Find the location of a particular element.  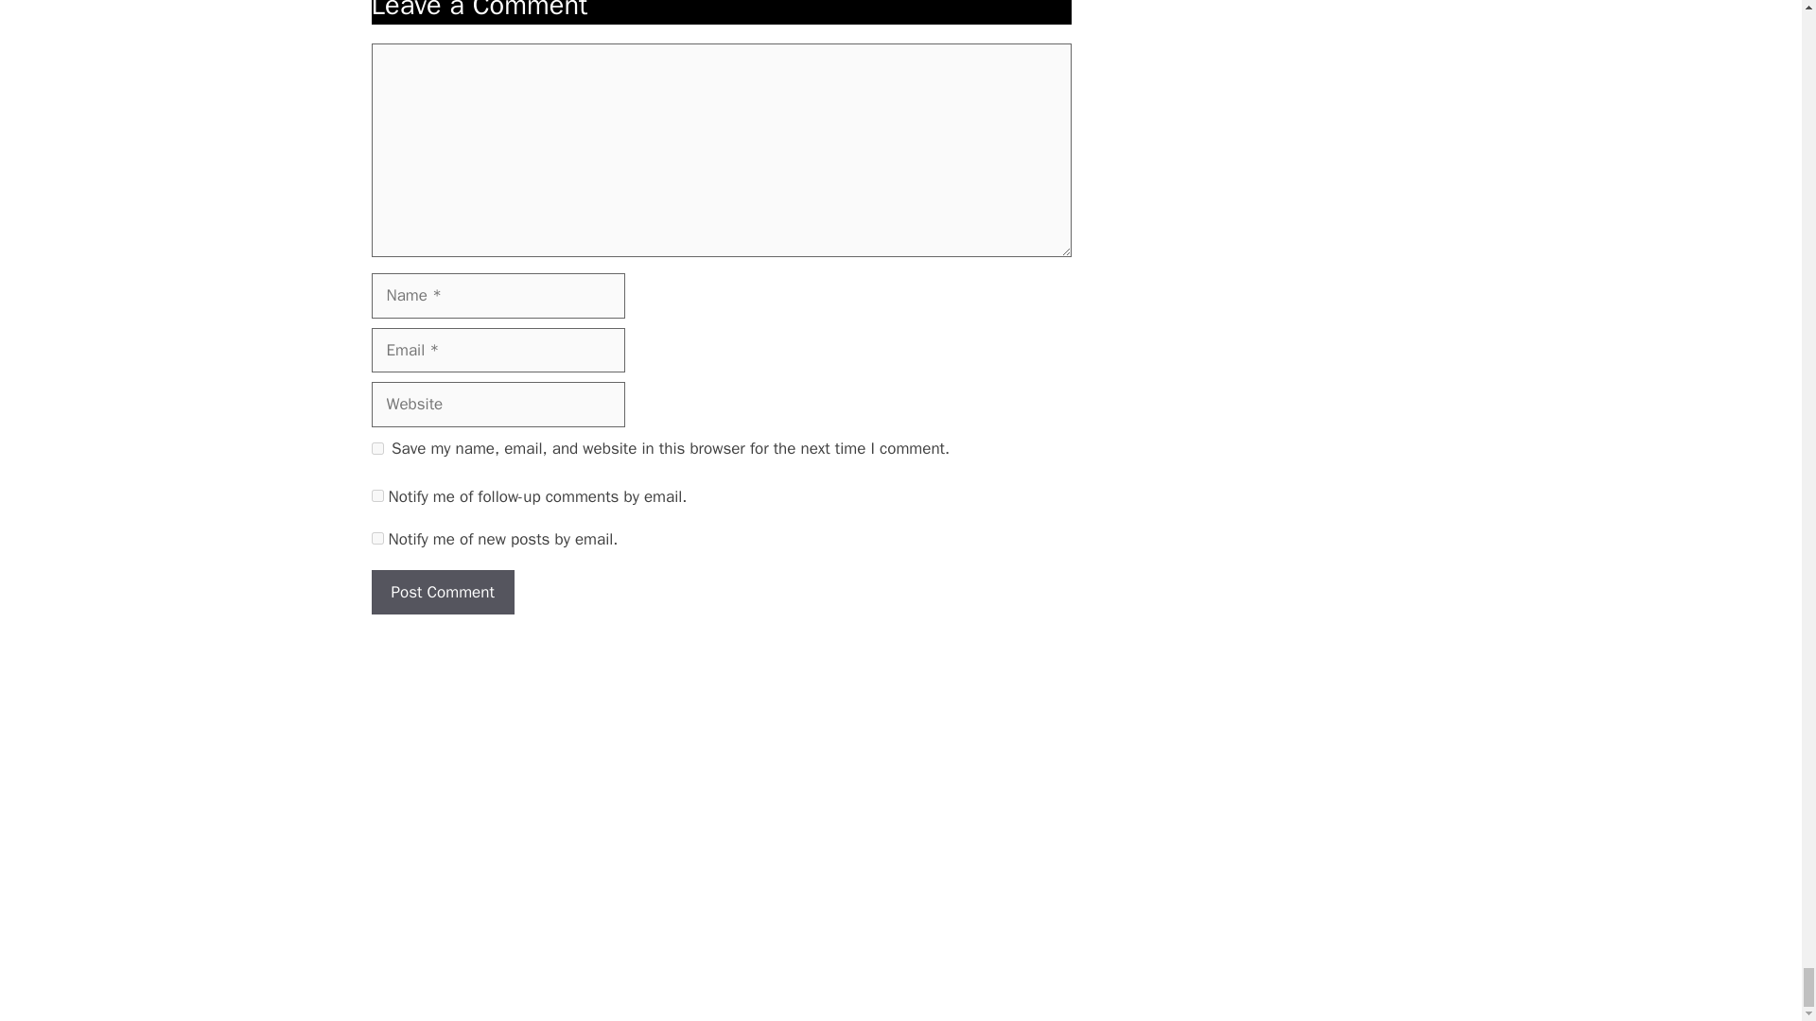

yes is located at coordinates (376, 448).